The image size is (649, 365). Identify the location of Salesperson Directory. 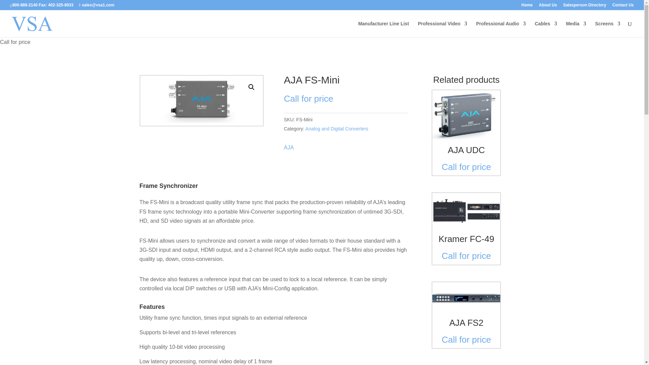
(585, 6).